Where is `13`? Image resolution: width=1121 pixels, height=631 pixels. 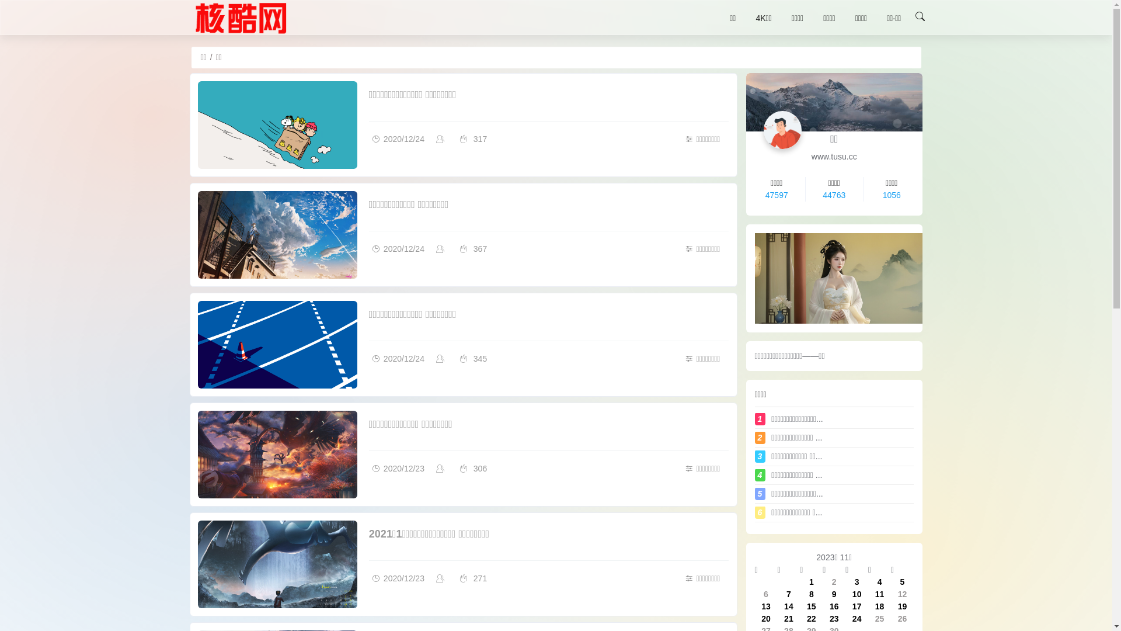
13 is located at coordinates (766, 606).